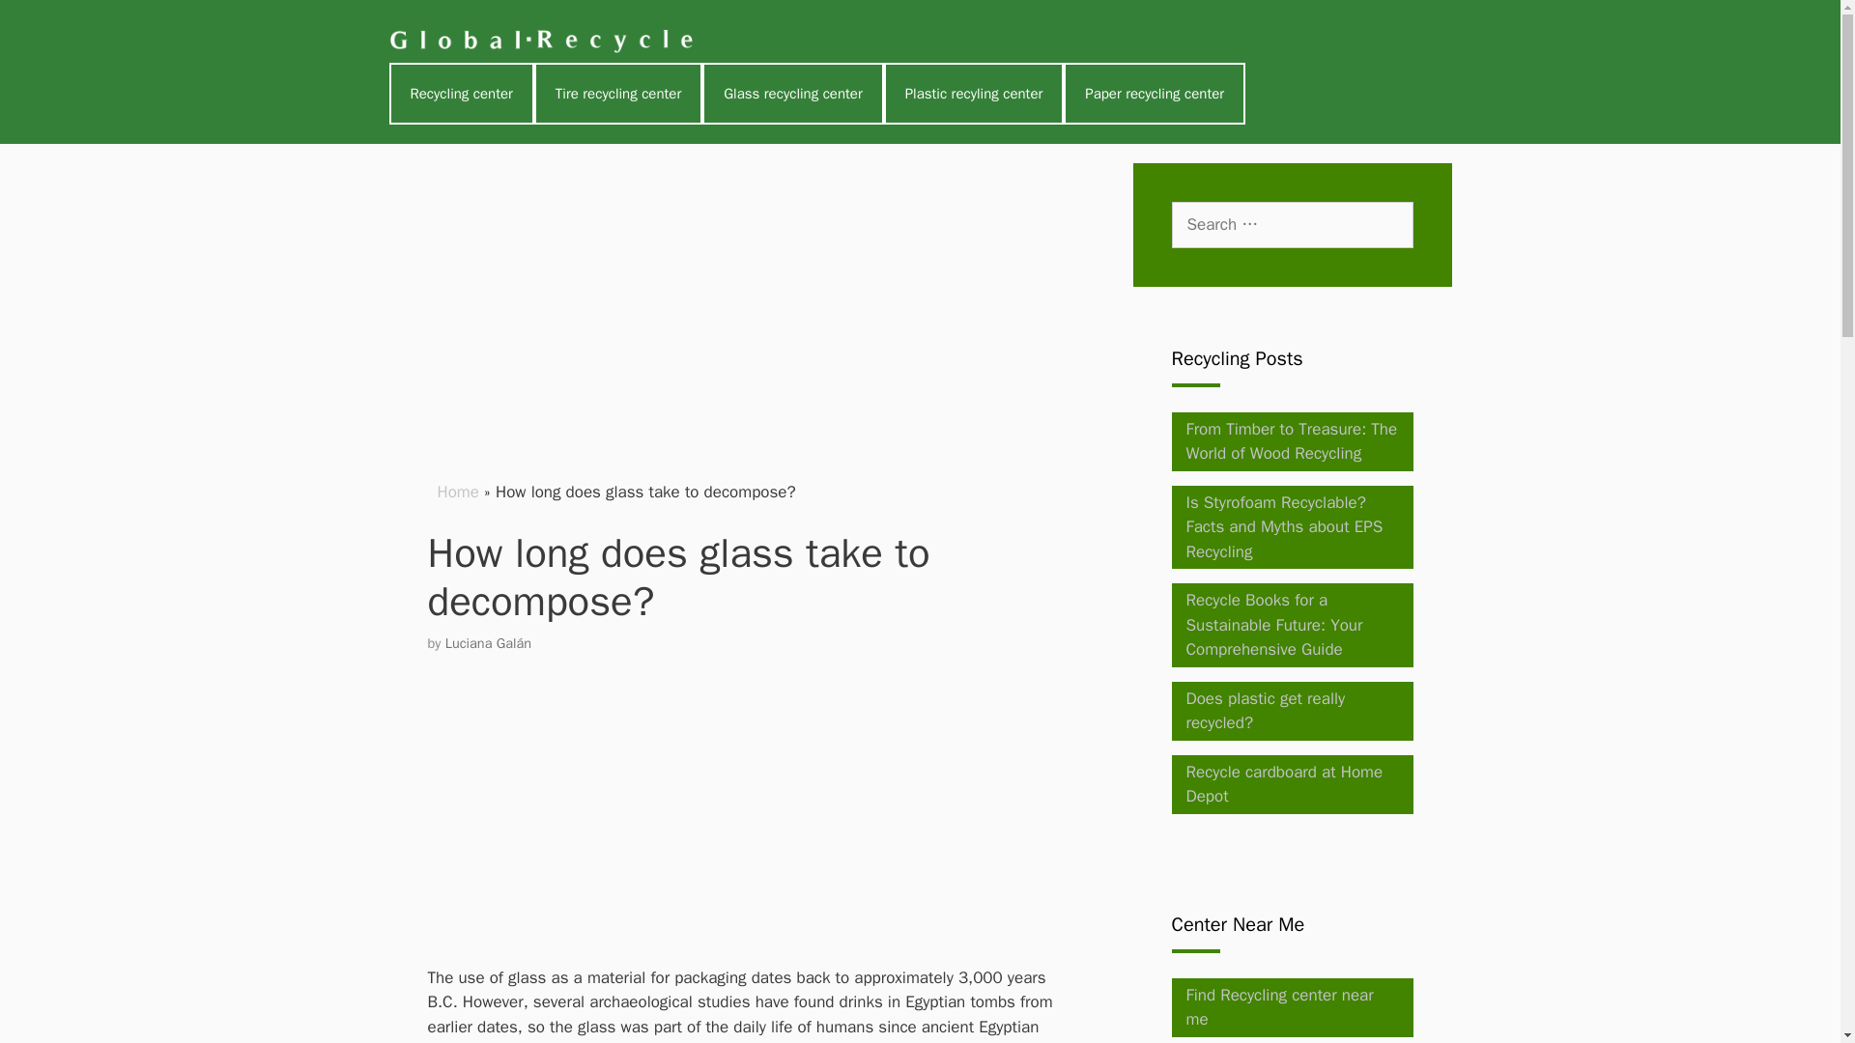  Describe the element at coordinates (750, 297) in the screenshot. I see `Advertisement` at that location.